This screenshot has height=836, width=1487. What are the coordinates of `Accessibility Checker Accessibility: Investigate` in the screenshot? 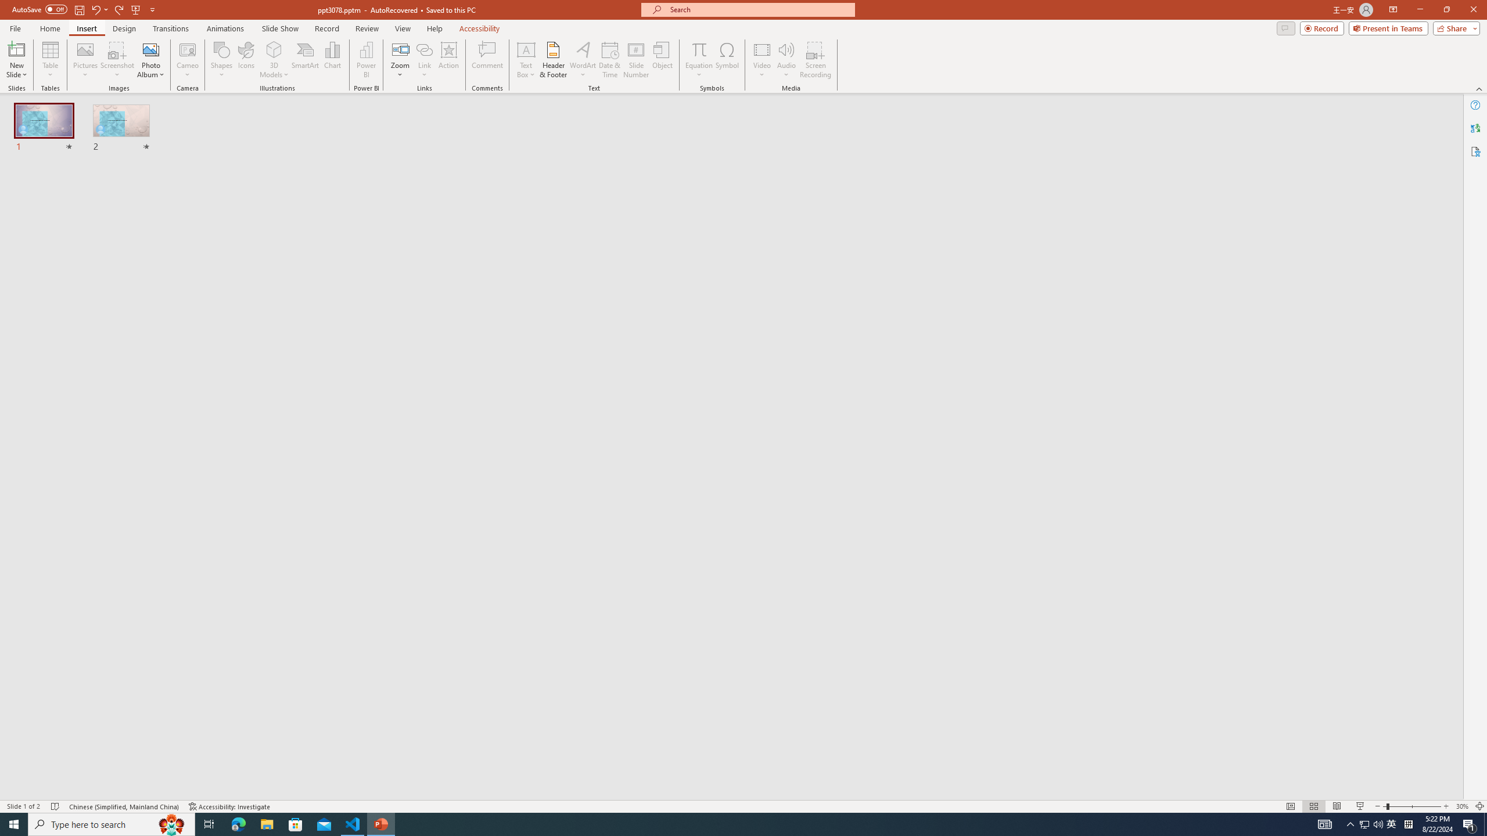 It's located at (229, 806).